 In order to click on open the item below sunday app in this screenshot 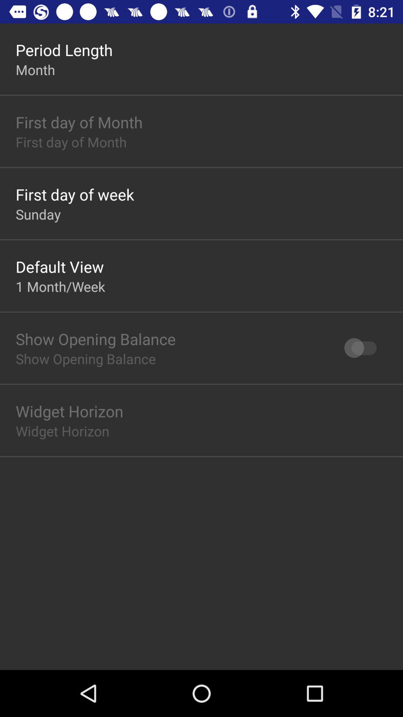, I will do `click(60, 267)`.